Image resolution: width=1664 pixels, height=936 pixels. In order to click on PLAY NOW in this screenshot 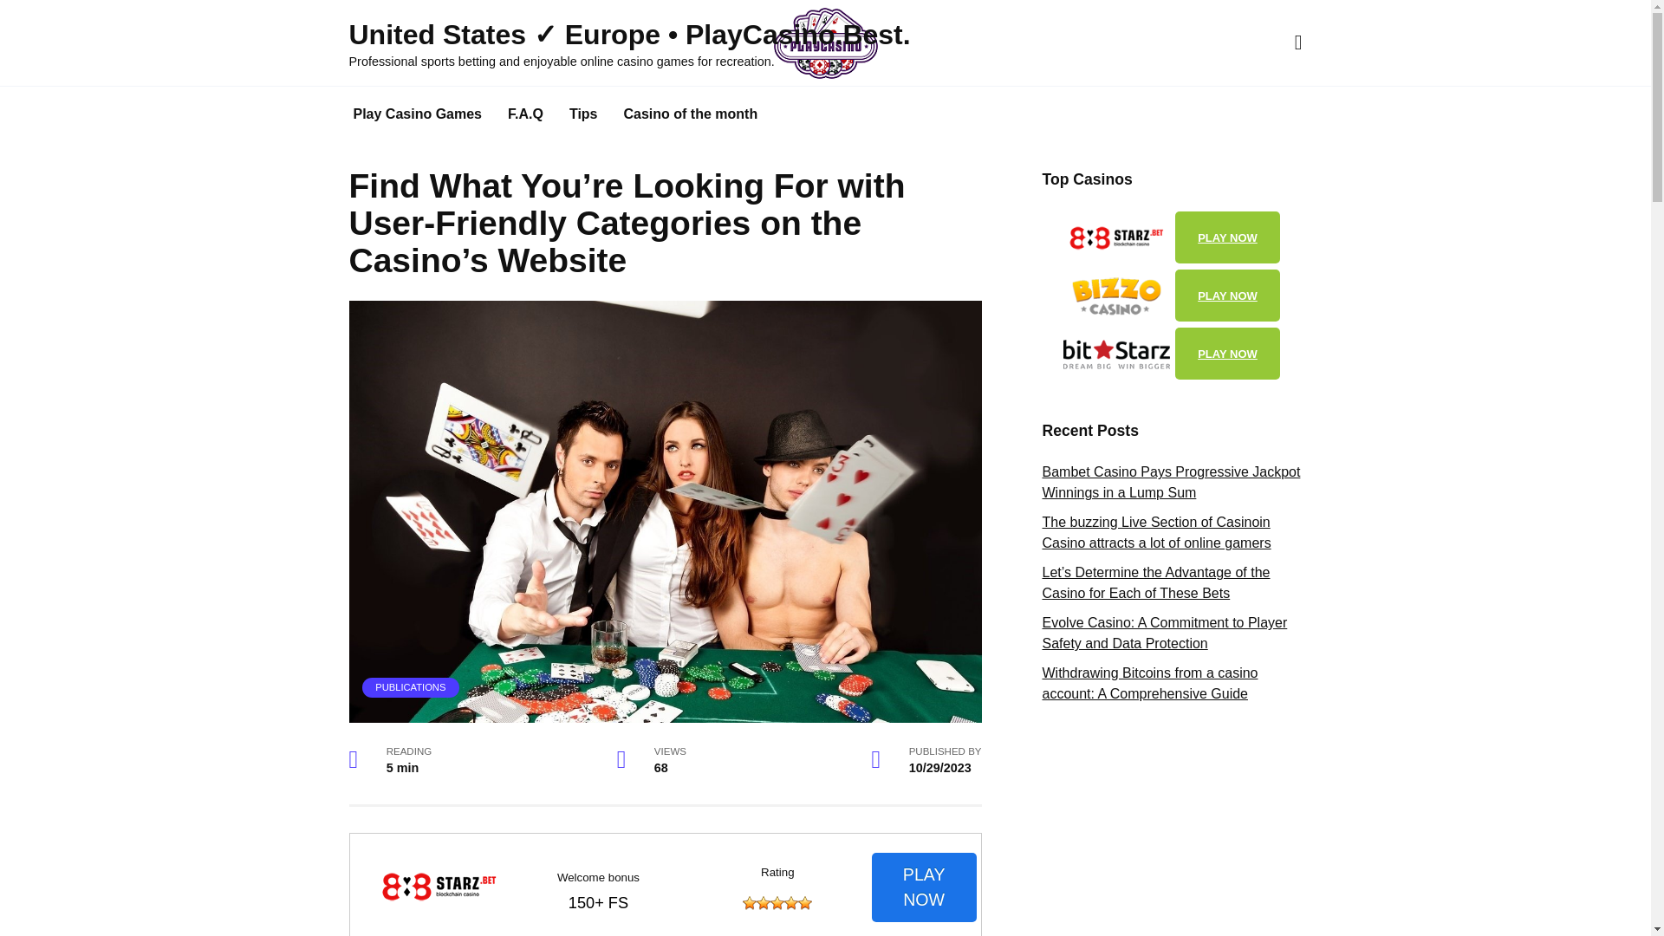, I will do `click(1227, 237)`.